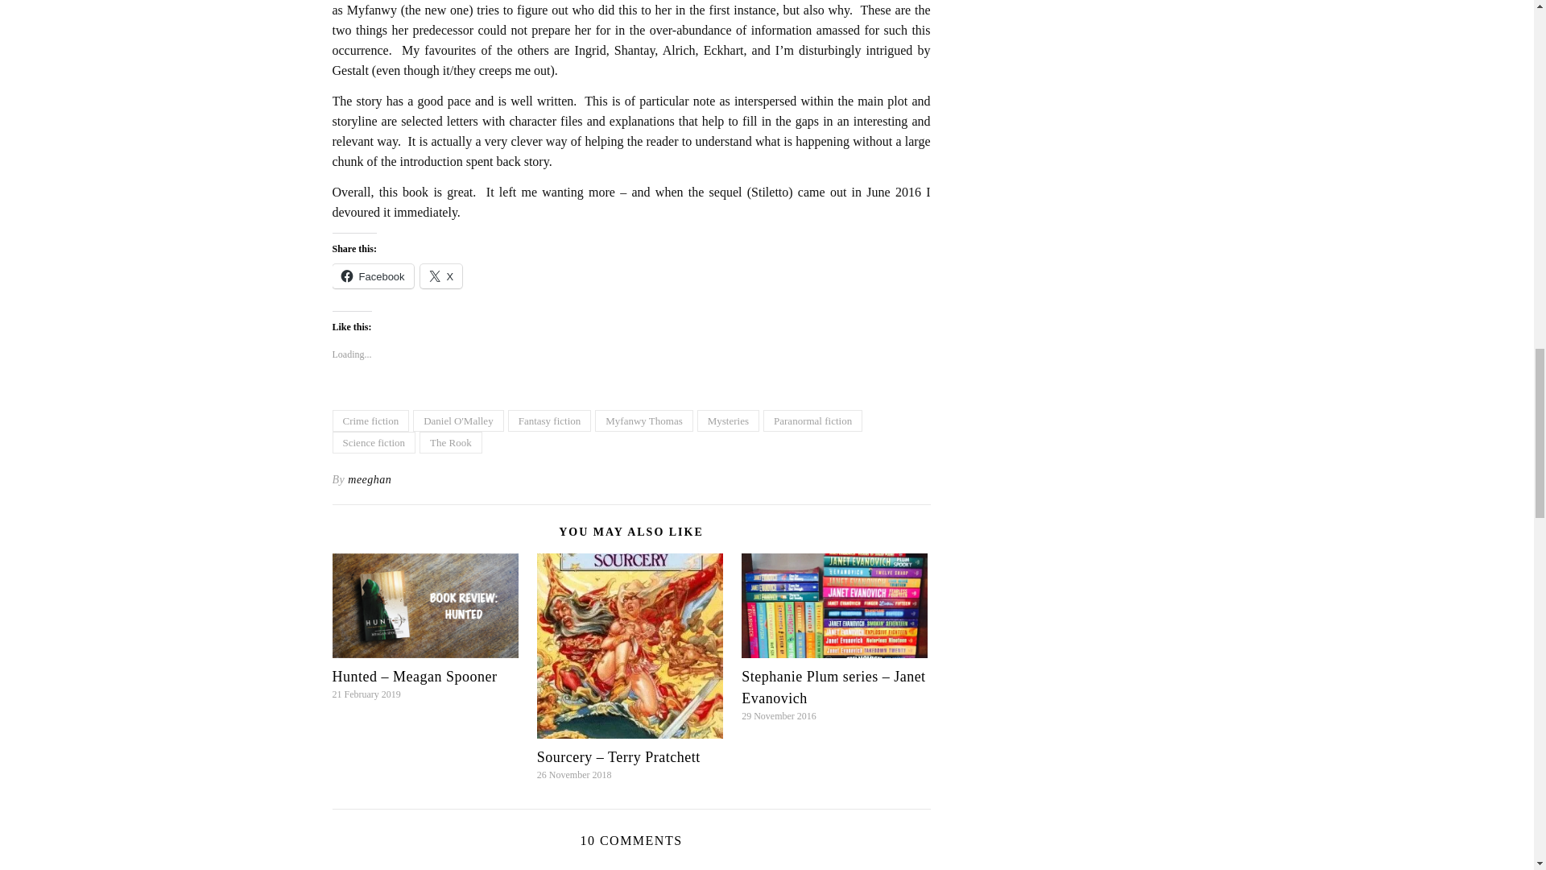 Image resolution: width=1546 pixels, height=870 pixels. What do you see at coordinates (369, 480) in the screenshot?
I see `Posts by meeghan` at bounding box center [369, 480].